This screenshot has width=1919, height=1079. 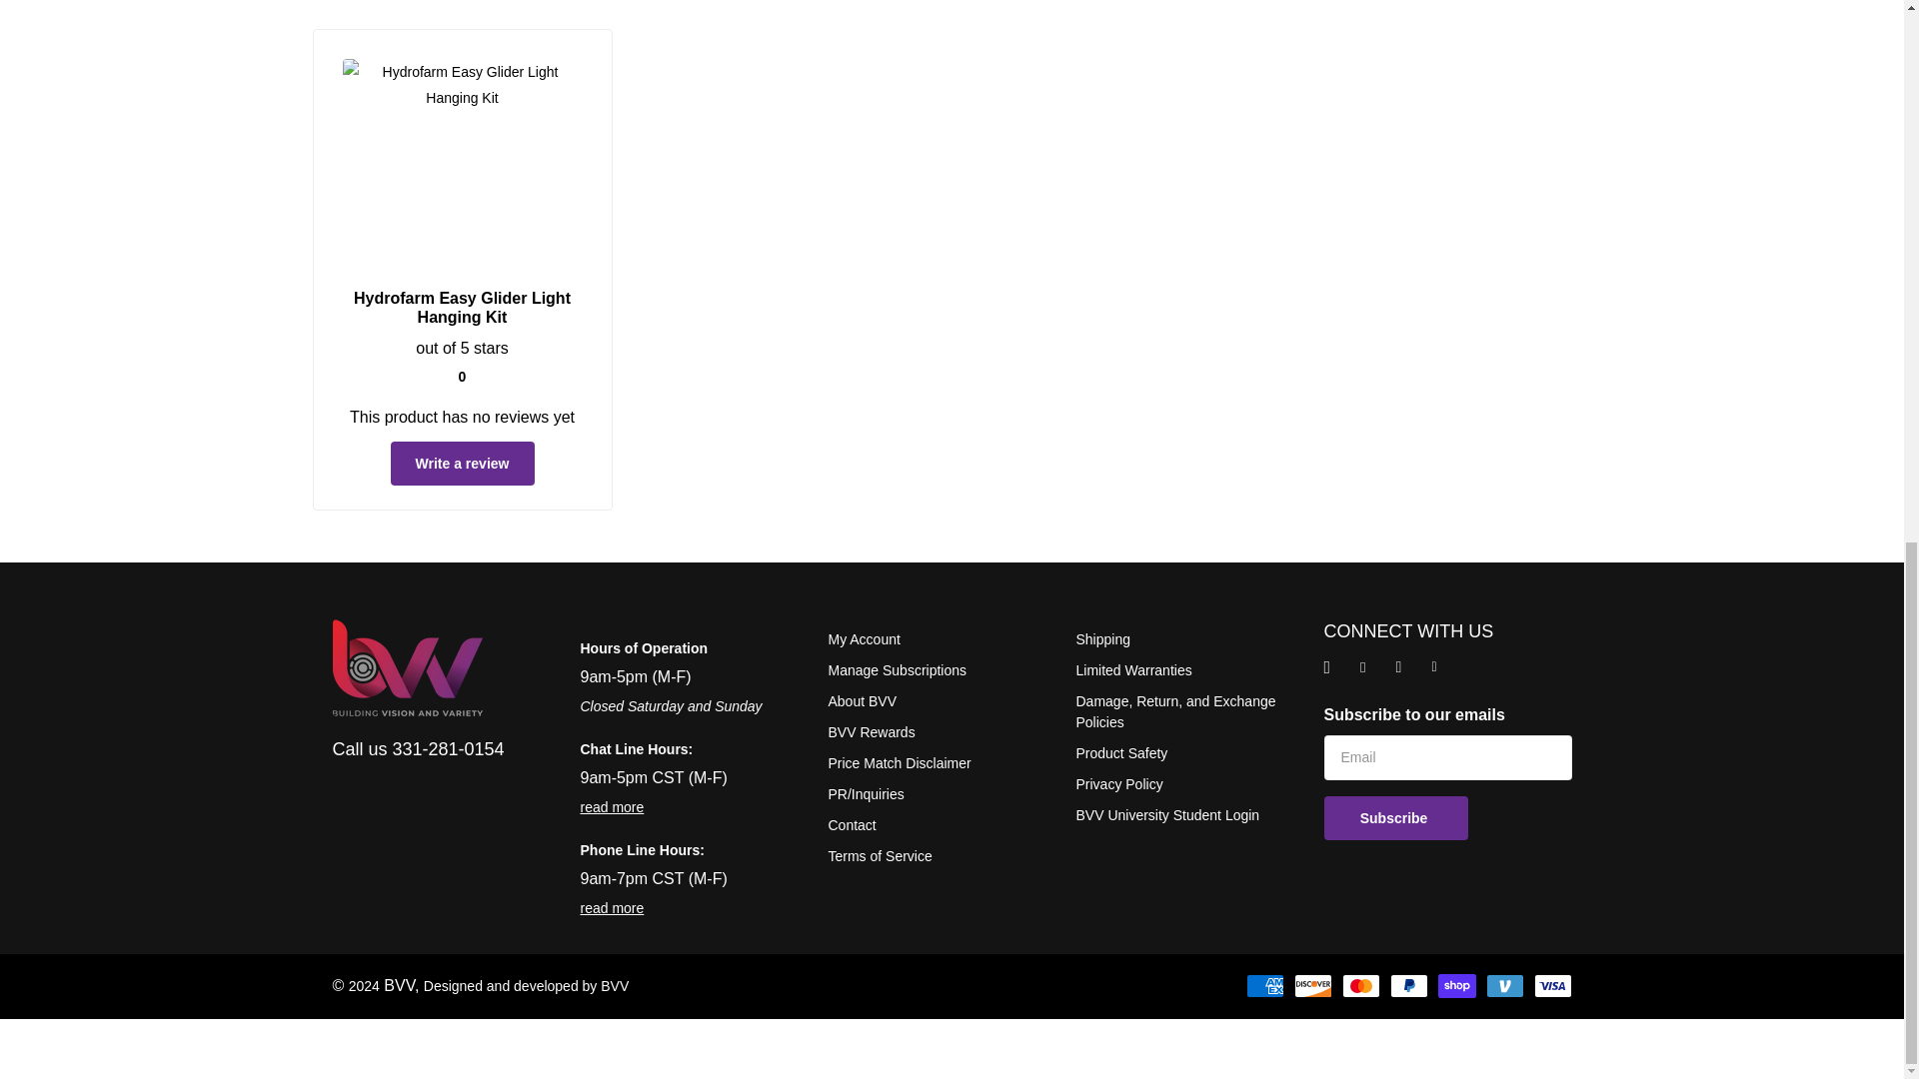 I want to click on Visa, so click(x=1552, y=986).